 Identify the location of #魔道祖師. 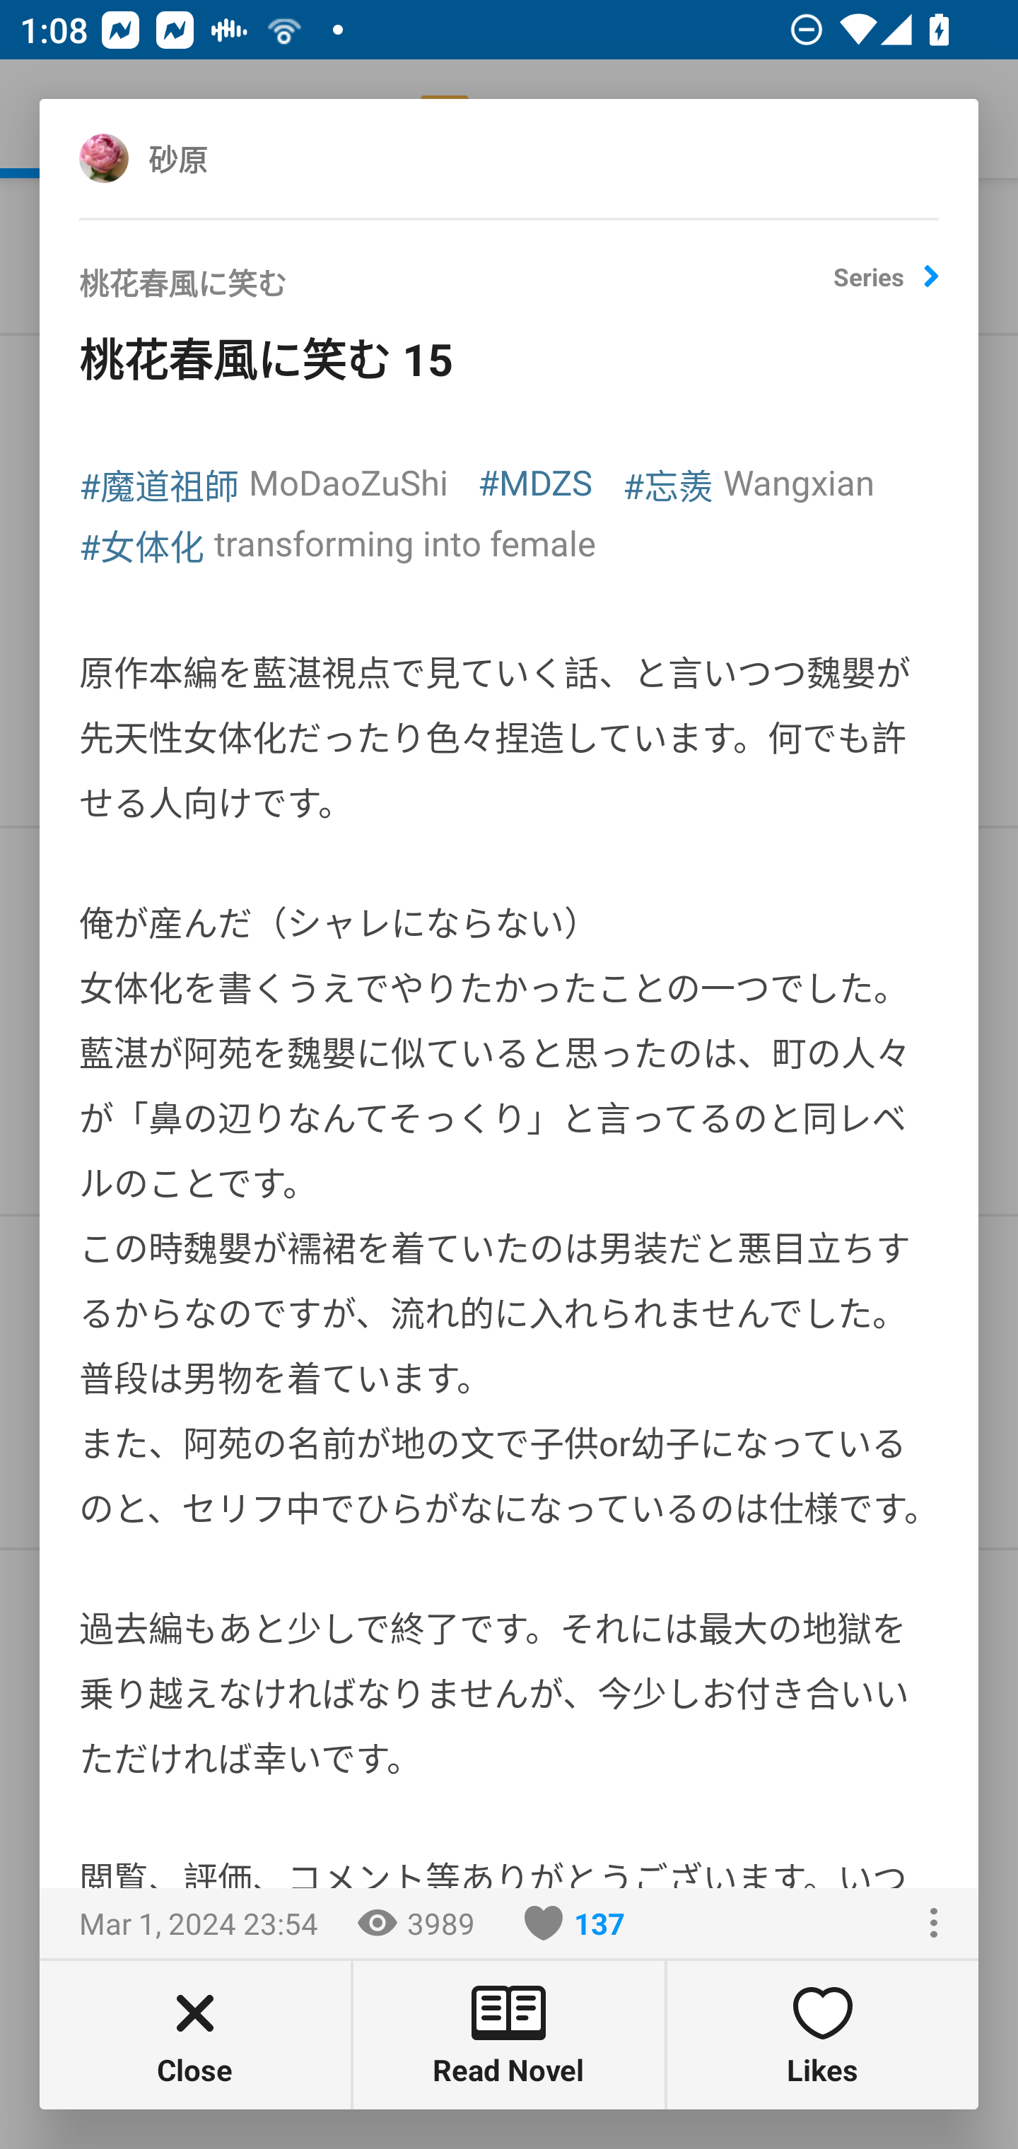
(159, 484).